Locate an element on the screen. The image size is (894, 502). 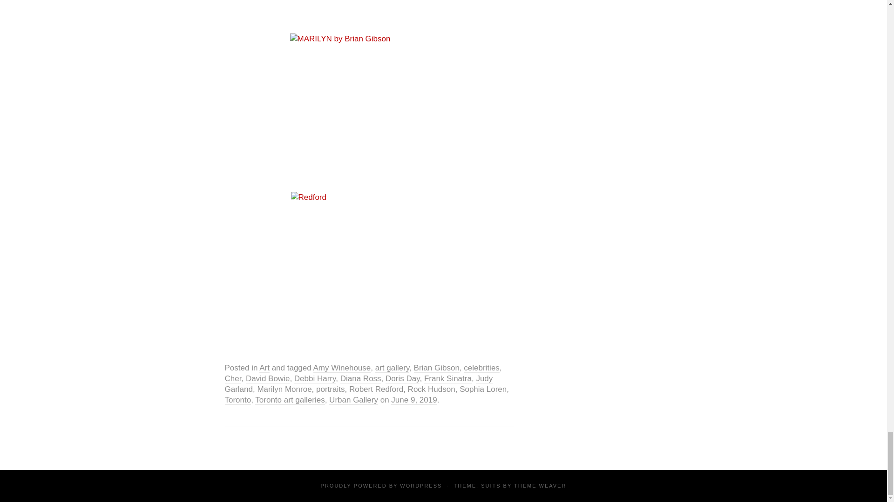
Art is located at coordinates (264, 368).